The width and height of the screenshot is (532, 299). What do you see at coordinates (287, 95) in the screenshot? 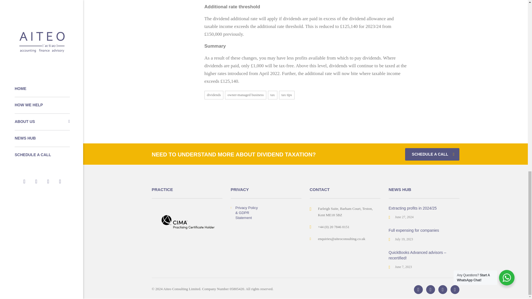
I see `tax tips` at bounding box center [287, 95].